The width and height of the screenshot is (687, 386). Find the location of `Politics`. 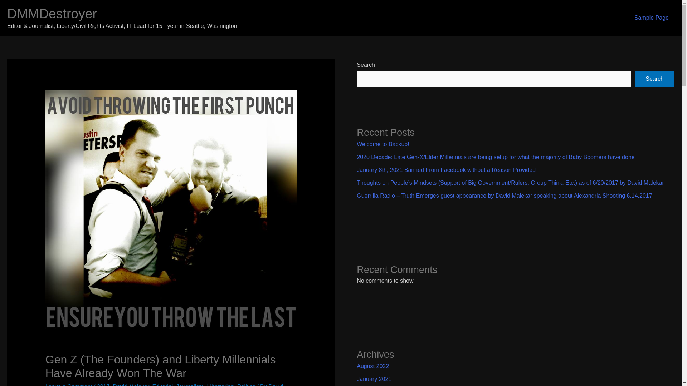

Politics is located at coordinates (246, 385).